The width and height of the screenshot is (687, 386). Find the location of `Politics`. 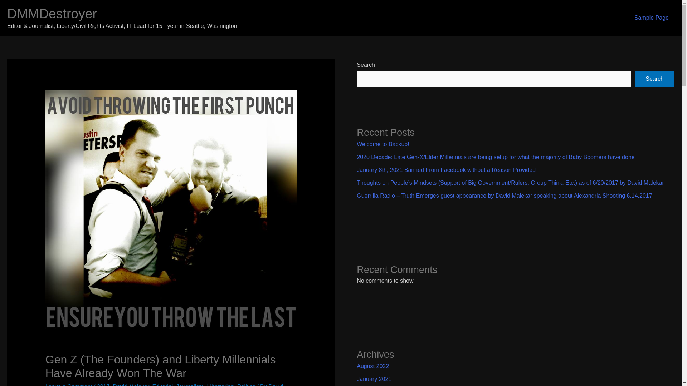

Politics is located at coordinates (246, 385).